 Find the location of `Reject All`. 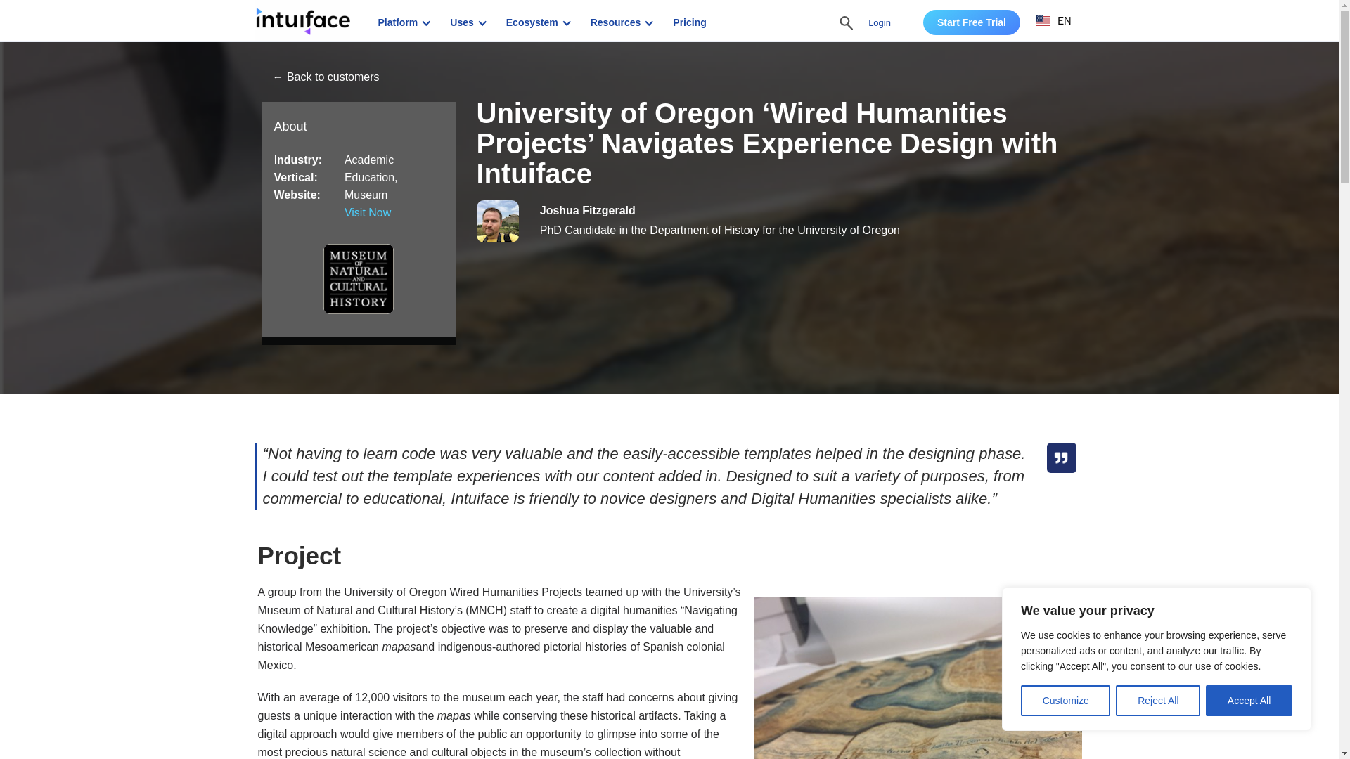

Reject All is located at coordinates (1157, 701).